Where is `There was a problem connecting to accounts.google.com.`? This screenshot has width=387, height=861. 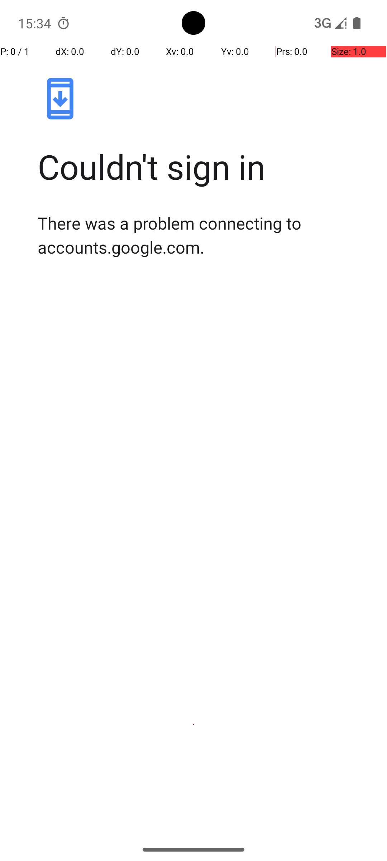 There was a problem connecting to accounts.google.com. is located at coordinates (201, 235).